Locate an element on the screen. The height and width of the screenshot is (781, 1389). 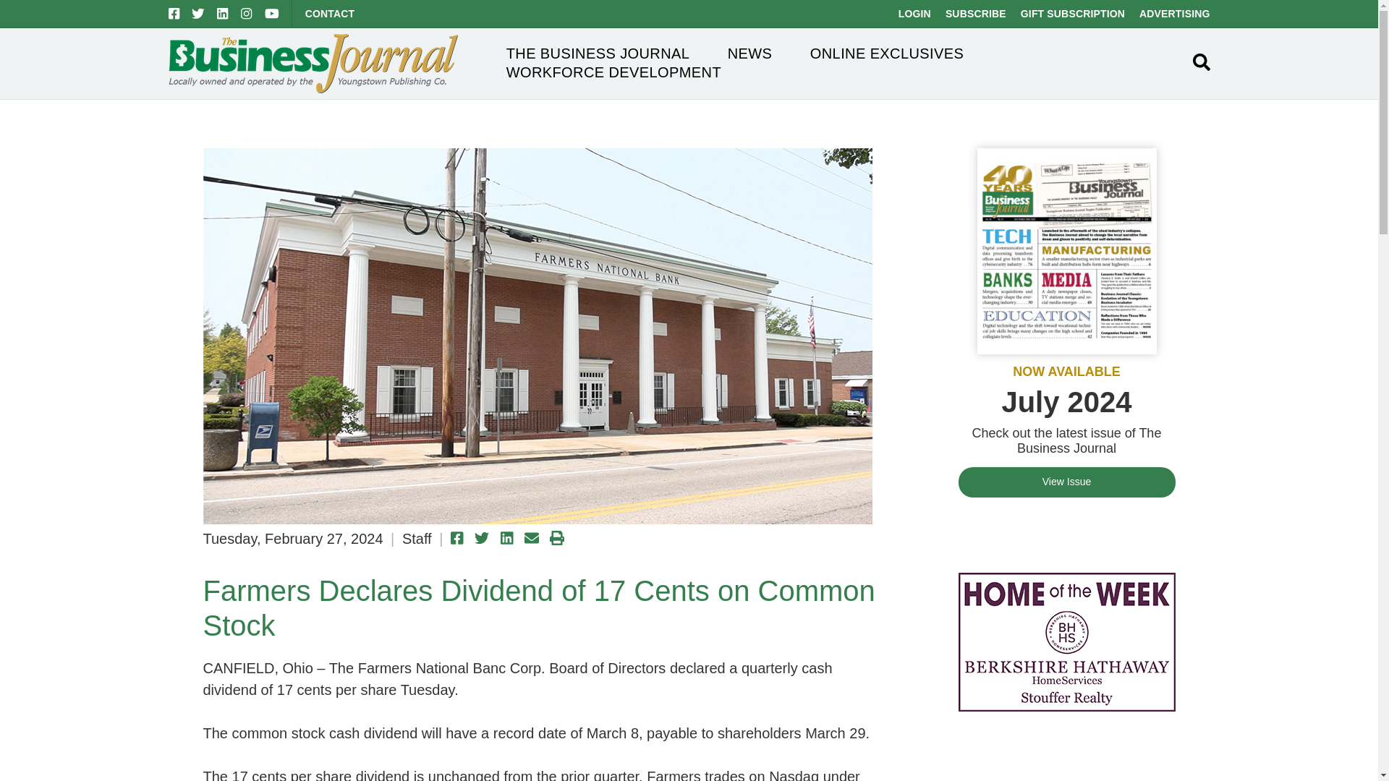
ADVERTISING is located at coordinates (1174, 13).